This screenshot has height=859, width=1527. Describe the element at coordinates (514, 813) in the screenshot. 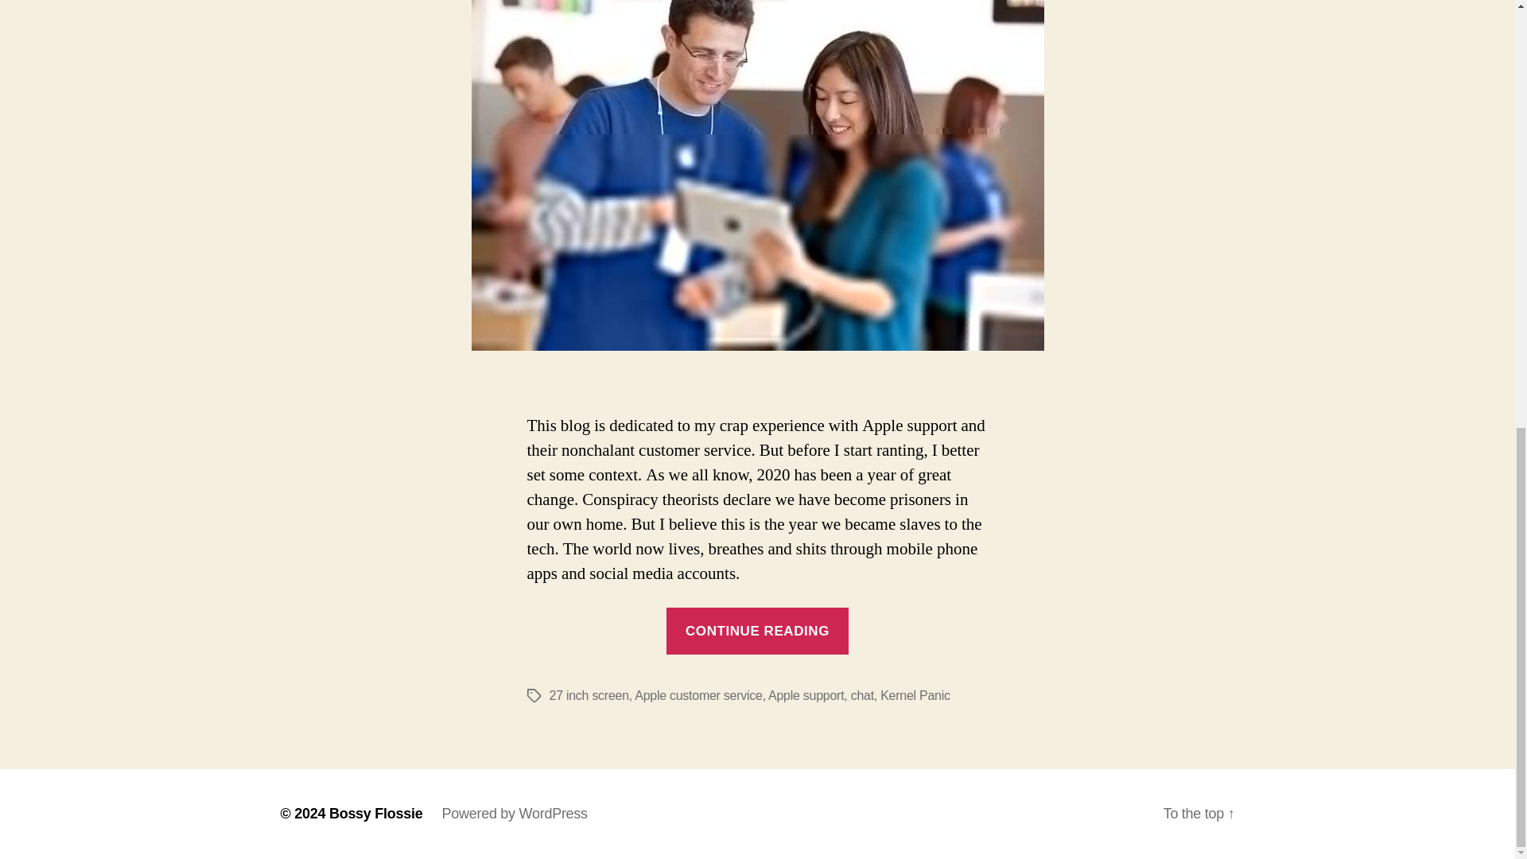

I see `Powered by WordPress` at that location.